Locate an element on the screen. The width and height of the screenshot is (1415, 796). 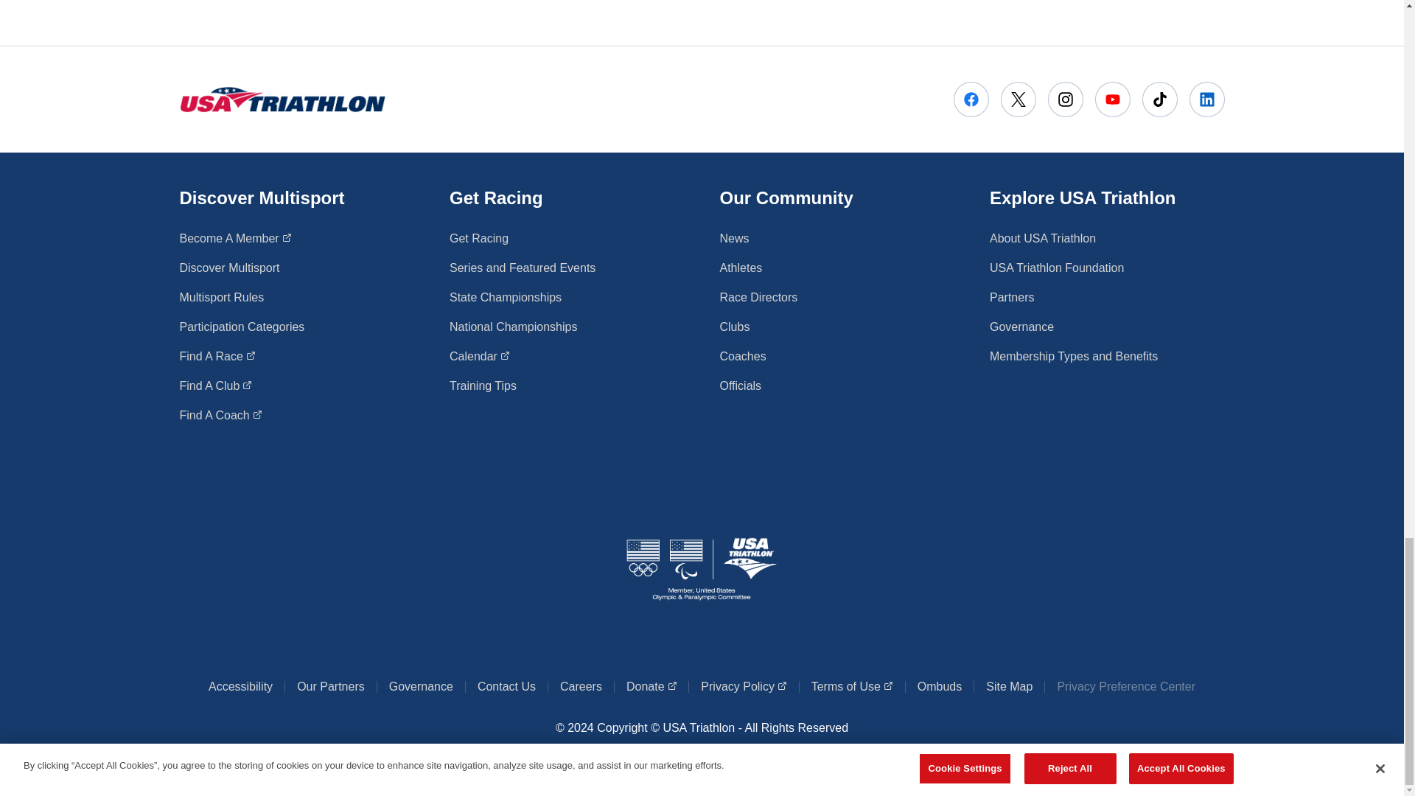
State Championships is located at coordinates (506, 298).